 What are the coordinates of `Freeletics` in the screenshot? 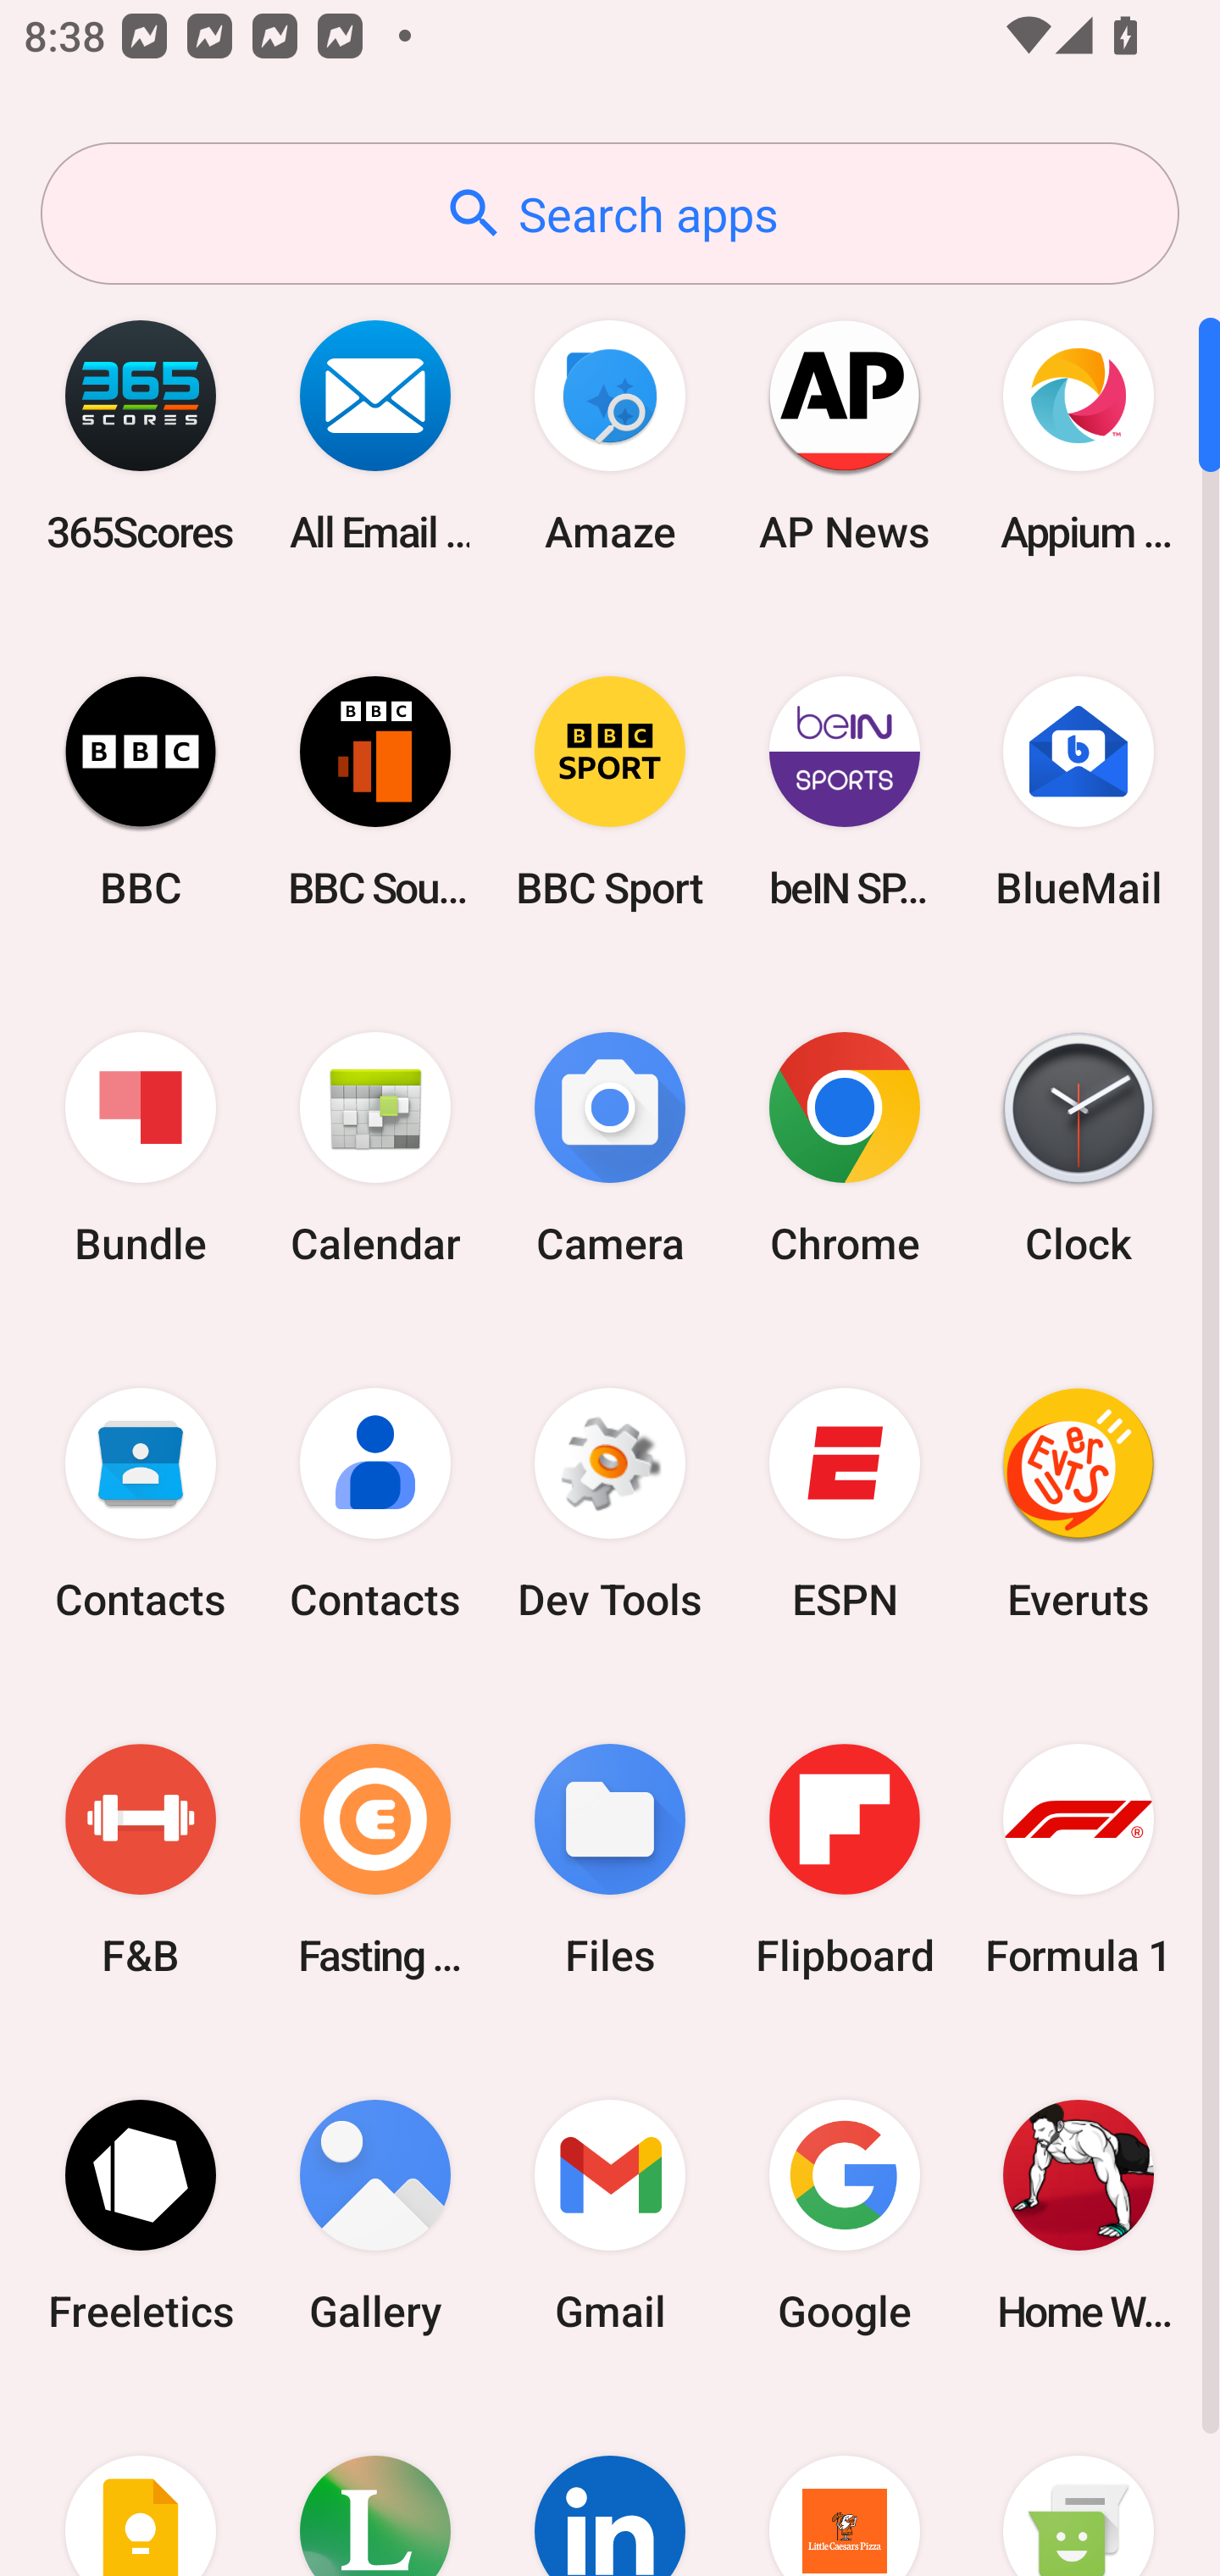 It's located at (141, 2215).